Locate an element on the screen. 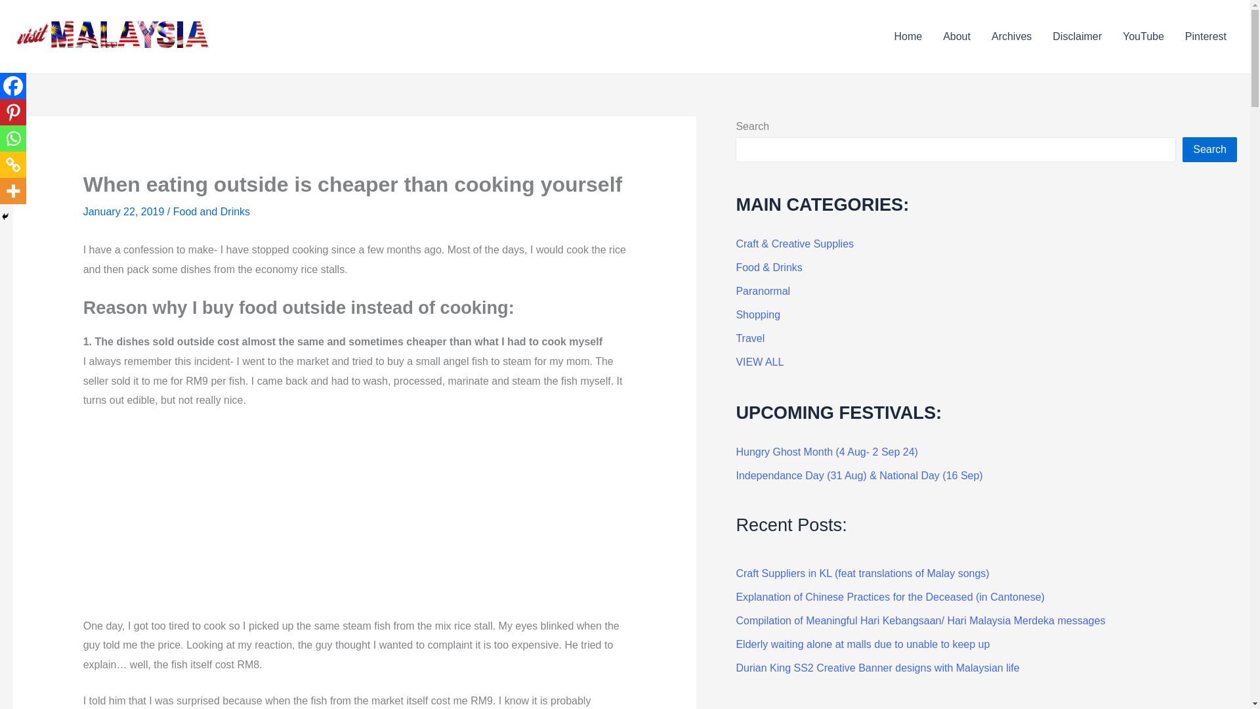 This screenshot has width=1260, height=709. Hide is located at coordinates (5, 217).